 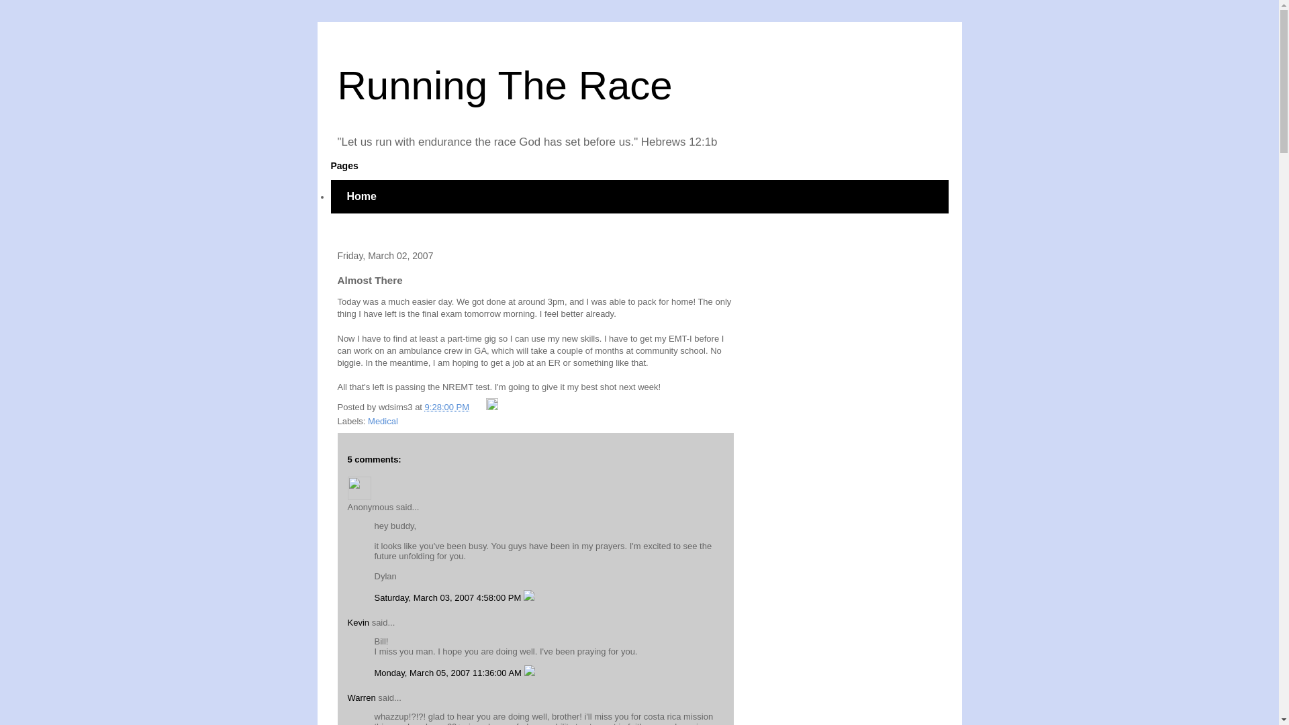 What do you see at coordinates (450, 673) in the screenshot?
I see `Monday, March 05, 2007 11:36:00 AM` at bounding box center [450, 673].